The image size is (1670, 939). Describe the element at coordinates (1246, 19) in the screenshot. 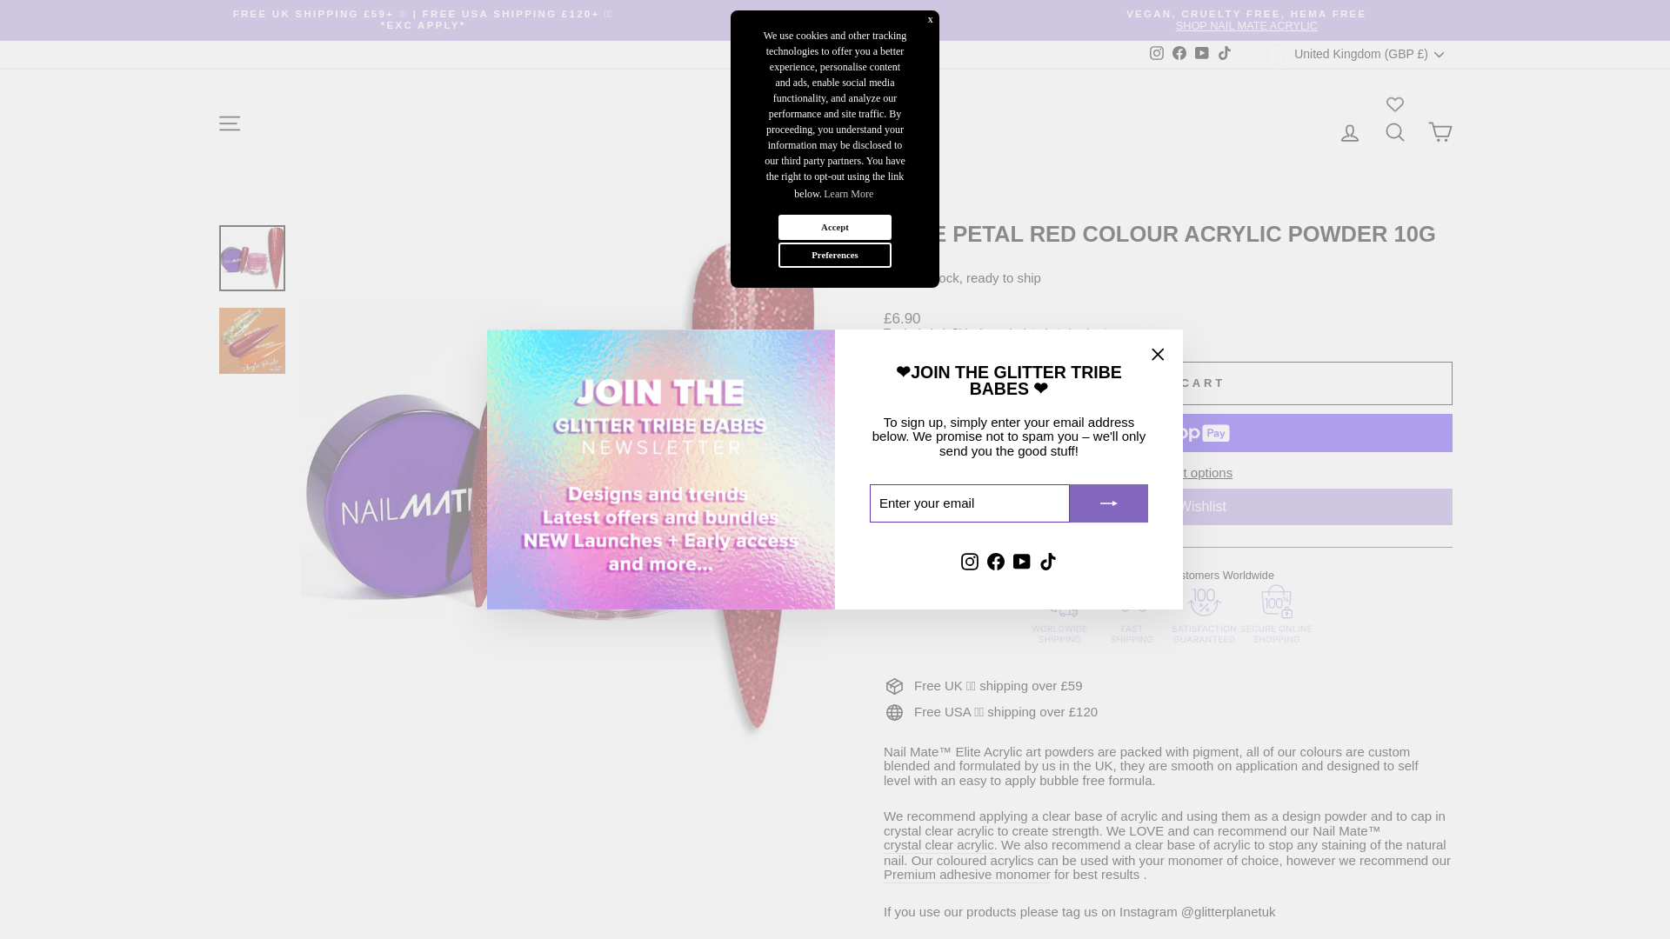

I see `ACCOUNT` at that location.